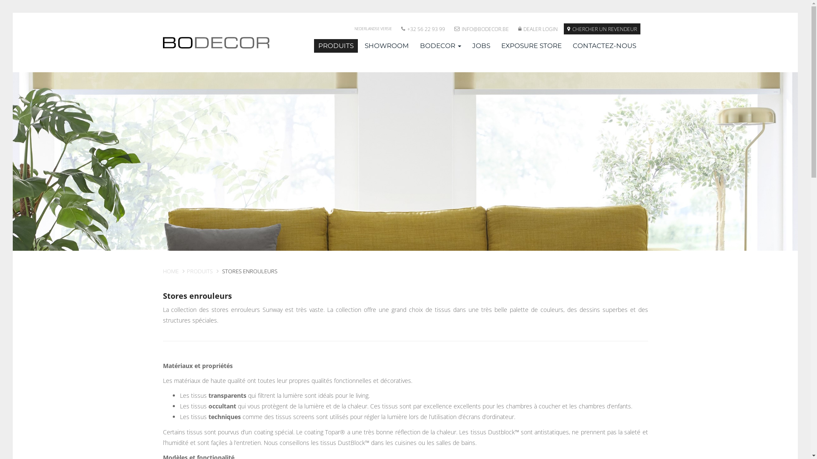 This screenshot has width=817, height=459. Describe the element at coordinates (481, 46) in the screenshot. I see `JOBS` at that location.